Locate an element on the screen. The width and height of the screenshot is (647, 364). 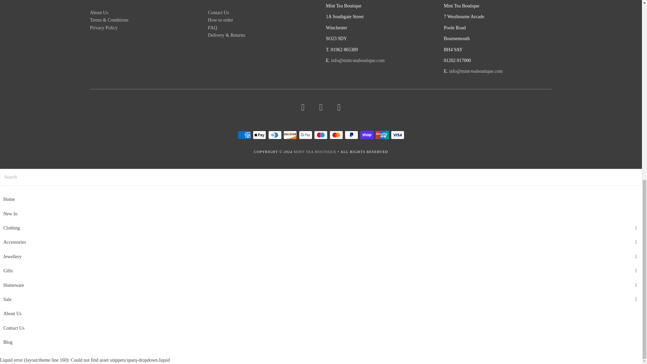
Google Pay is located at coordinates (306, 135).